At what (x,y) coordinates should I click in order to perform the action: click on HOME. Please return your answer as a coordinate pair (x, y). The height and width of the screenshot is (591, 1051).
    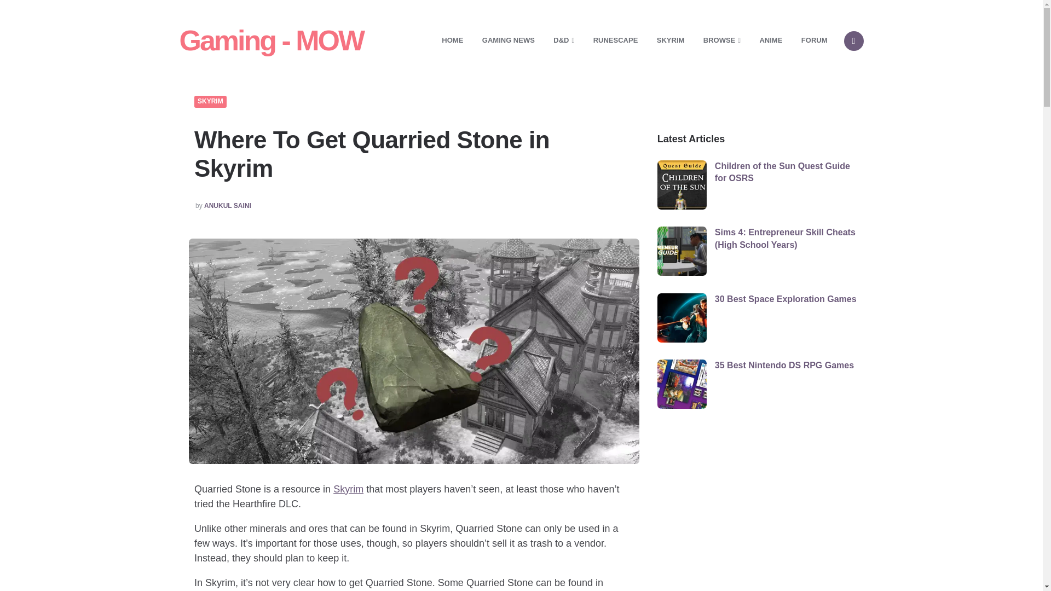
    Looking at the image, I should click on (452, 40).